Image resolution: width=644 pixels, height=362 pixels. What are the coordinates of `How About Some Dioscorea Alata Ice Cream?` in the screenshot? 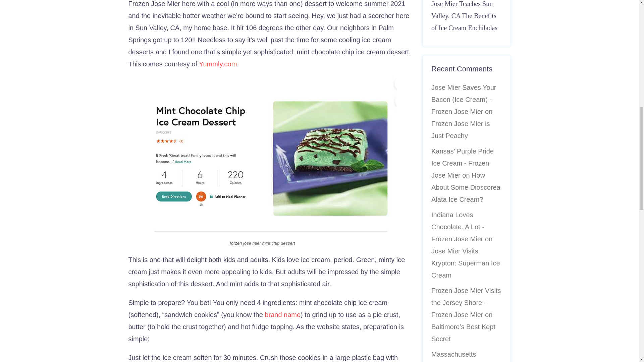 It's located at (466, 187).